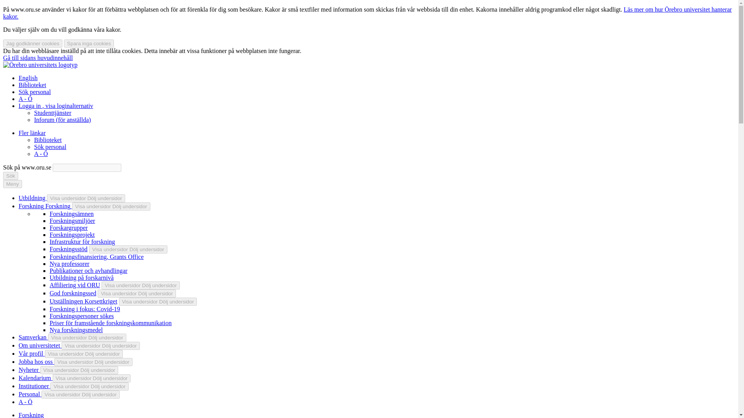 Image resolution: width=744 pixels, height=418 pixels. Describe the element at coordinates (88, 271) in the screenshot. I see `Publikationer och avhandlingar` at that location.